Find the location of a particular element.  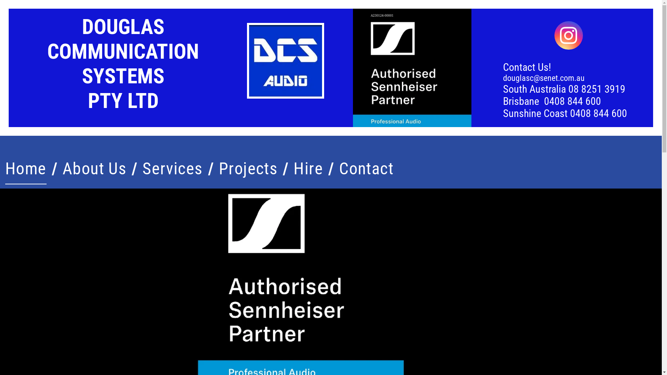

Hire is located at coordinates (308, 169).